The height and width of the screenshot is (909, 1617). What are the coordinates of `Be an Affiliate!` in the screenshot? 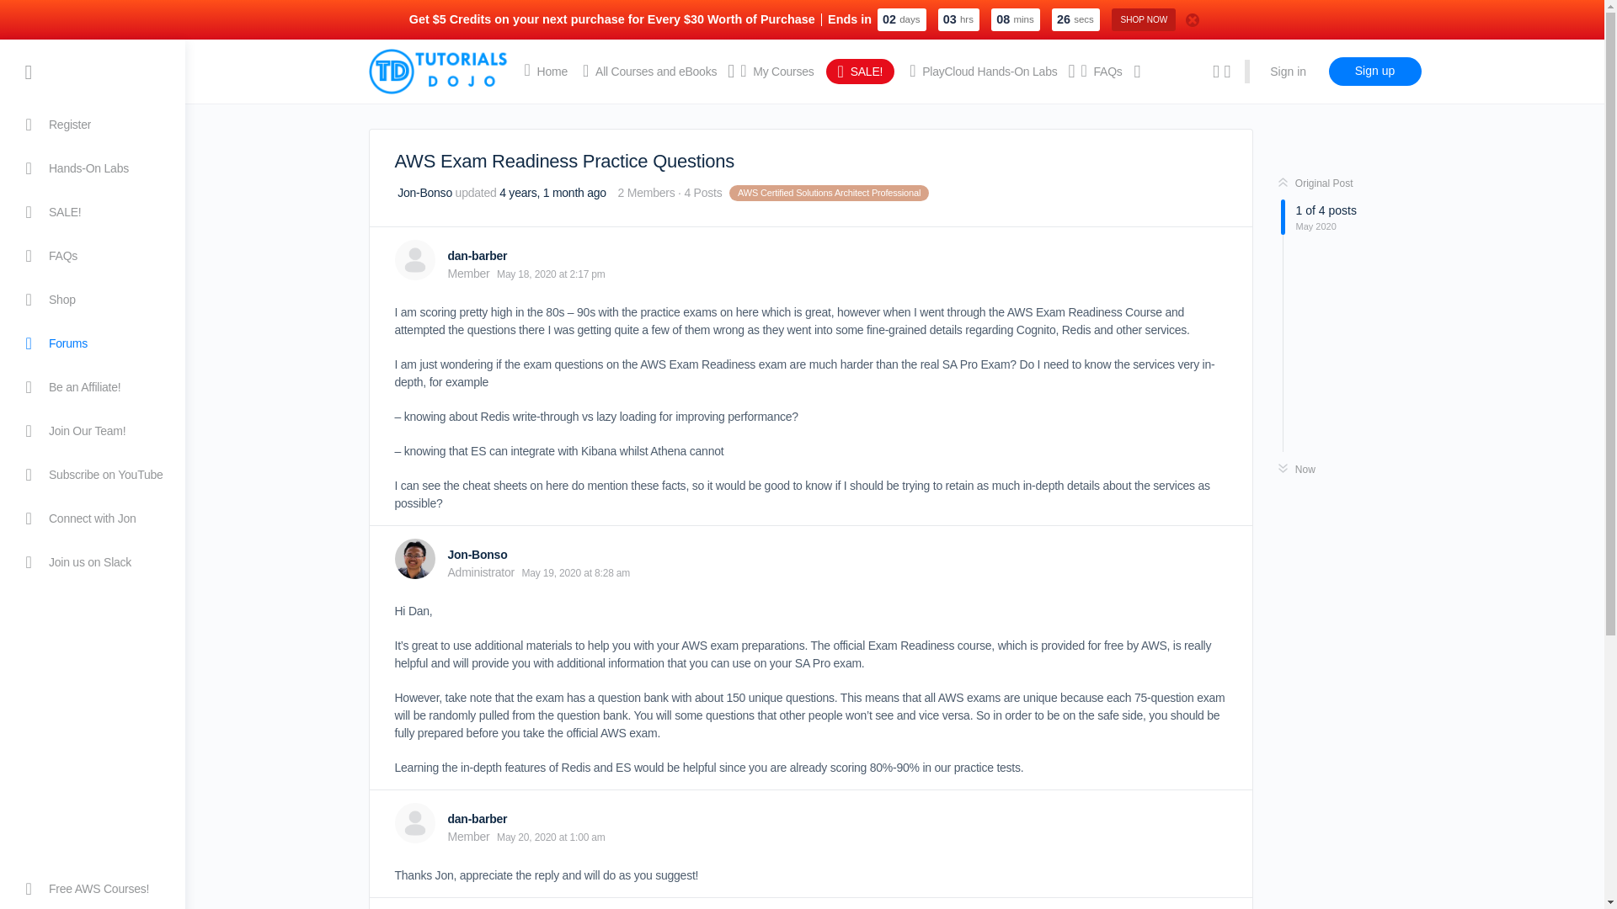 It's located at (93, 387).